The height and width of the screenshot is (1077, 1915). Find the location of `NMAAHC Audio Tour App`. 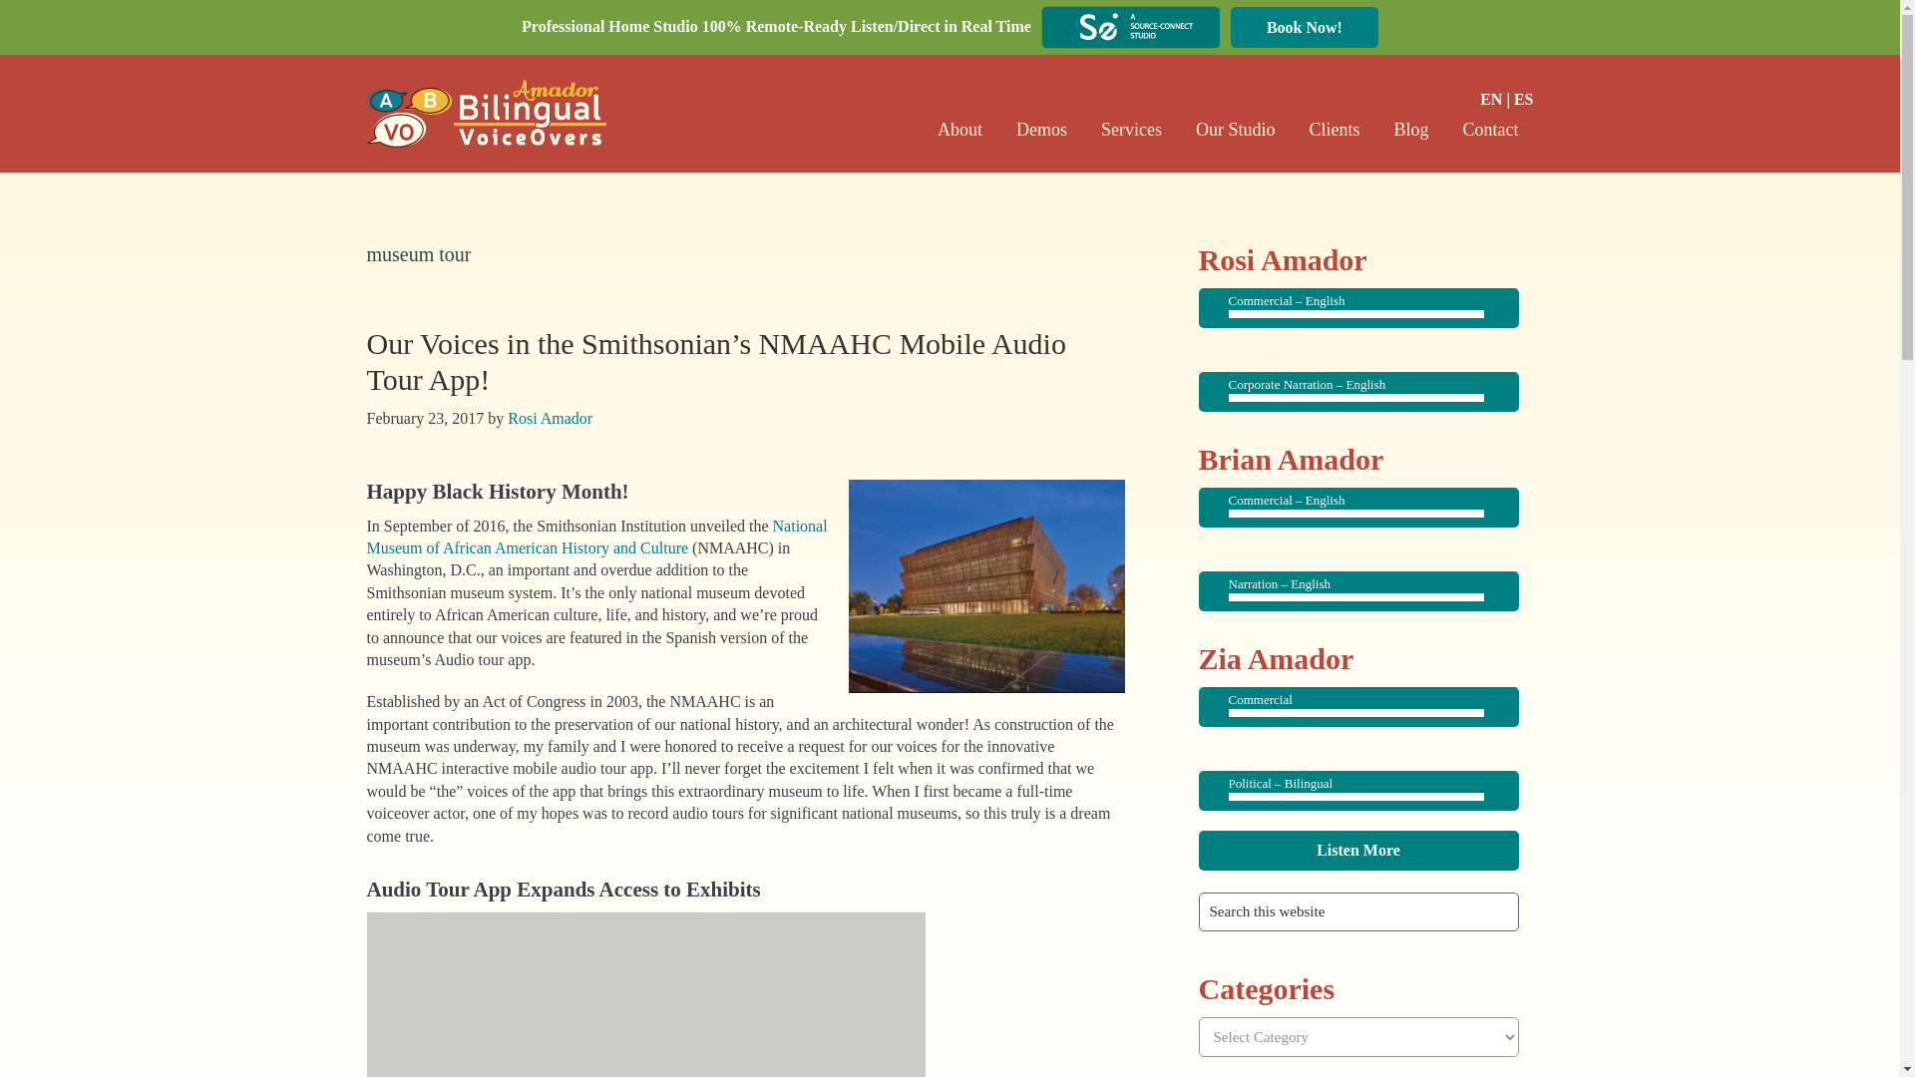

NMAAHC Audio Tour App is located at coordinates (986, 585).